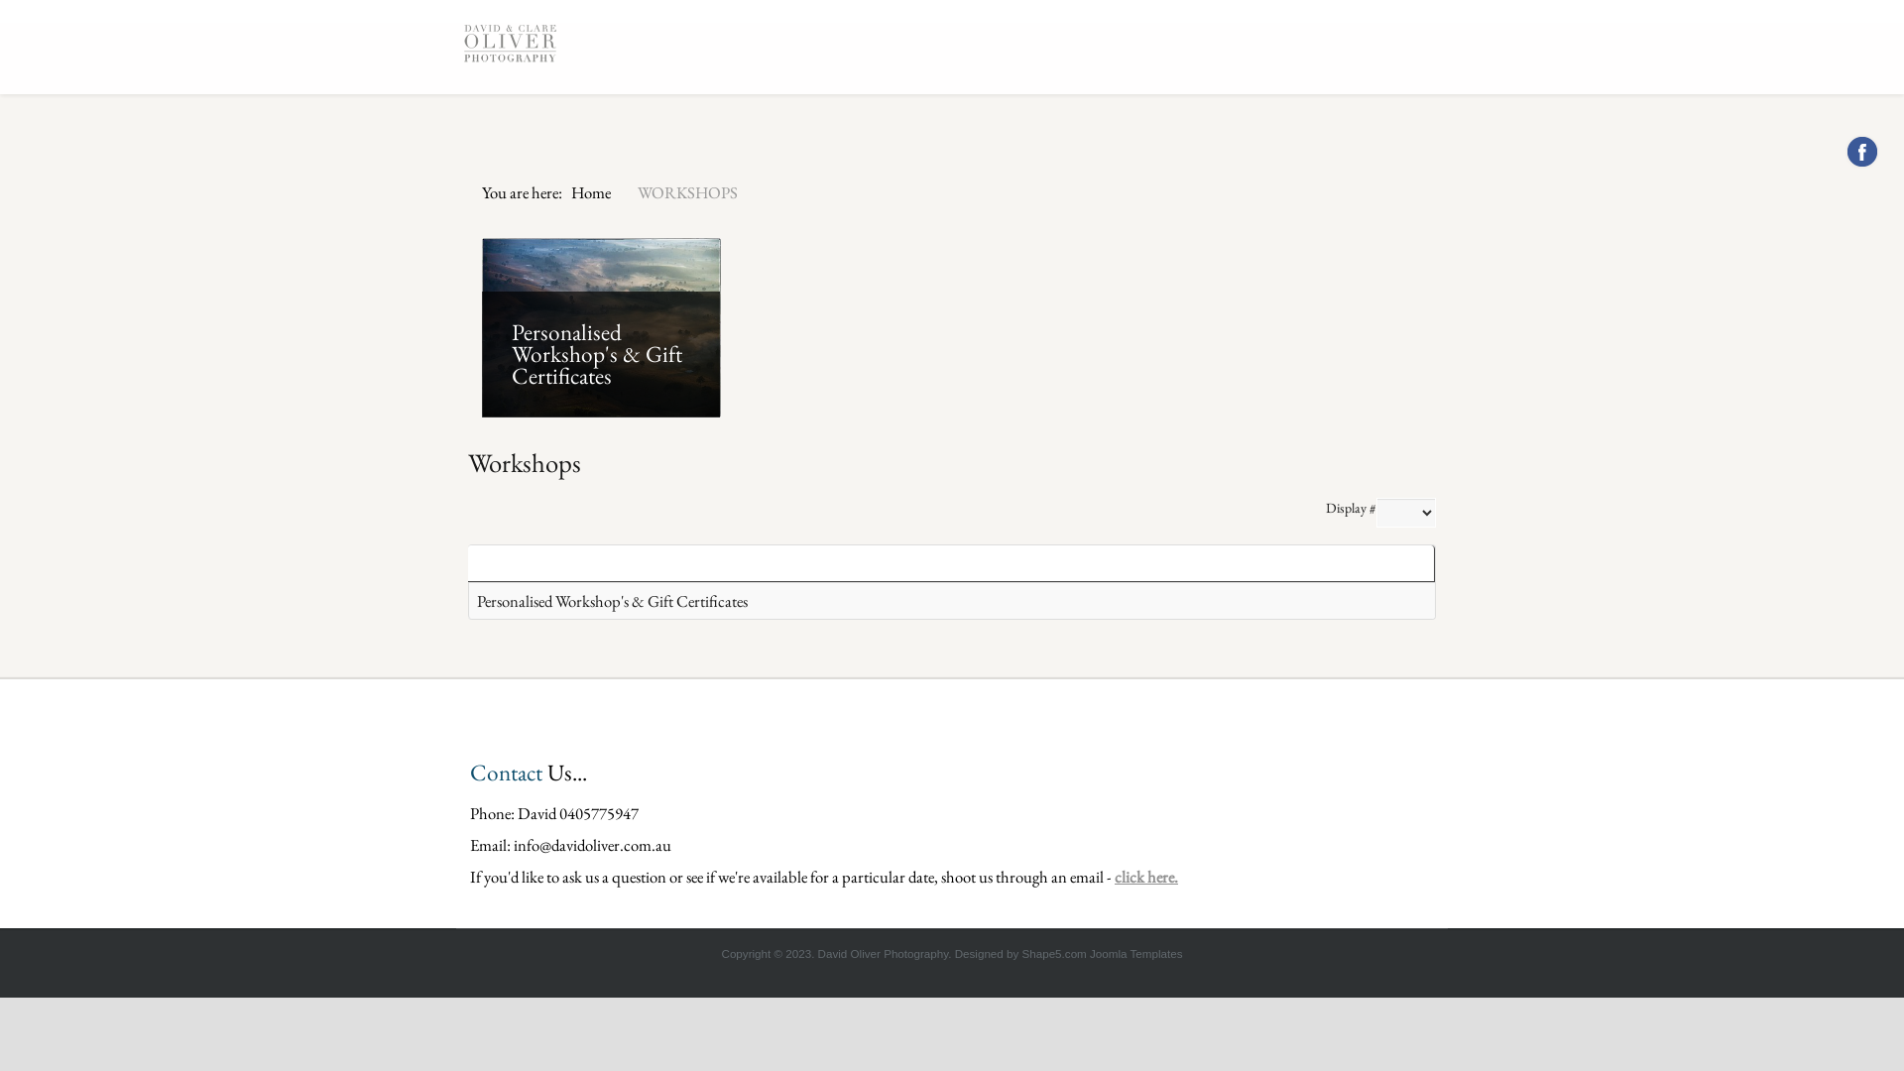 The width and height of the screenshot is (1904, 1071). Describe the element at coordinates (491, 563) in the screenshot. I see `Title` at that location.